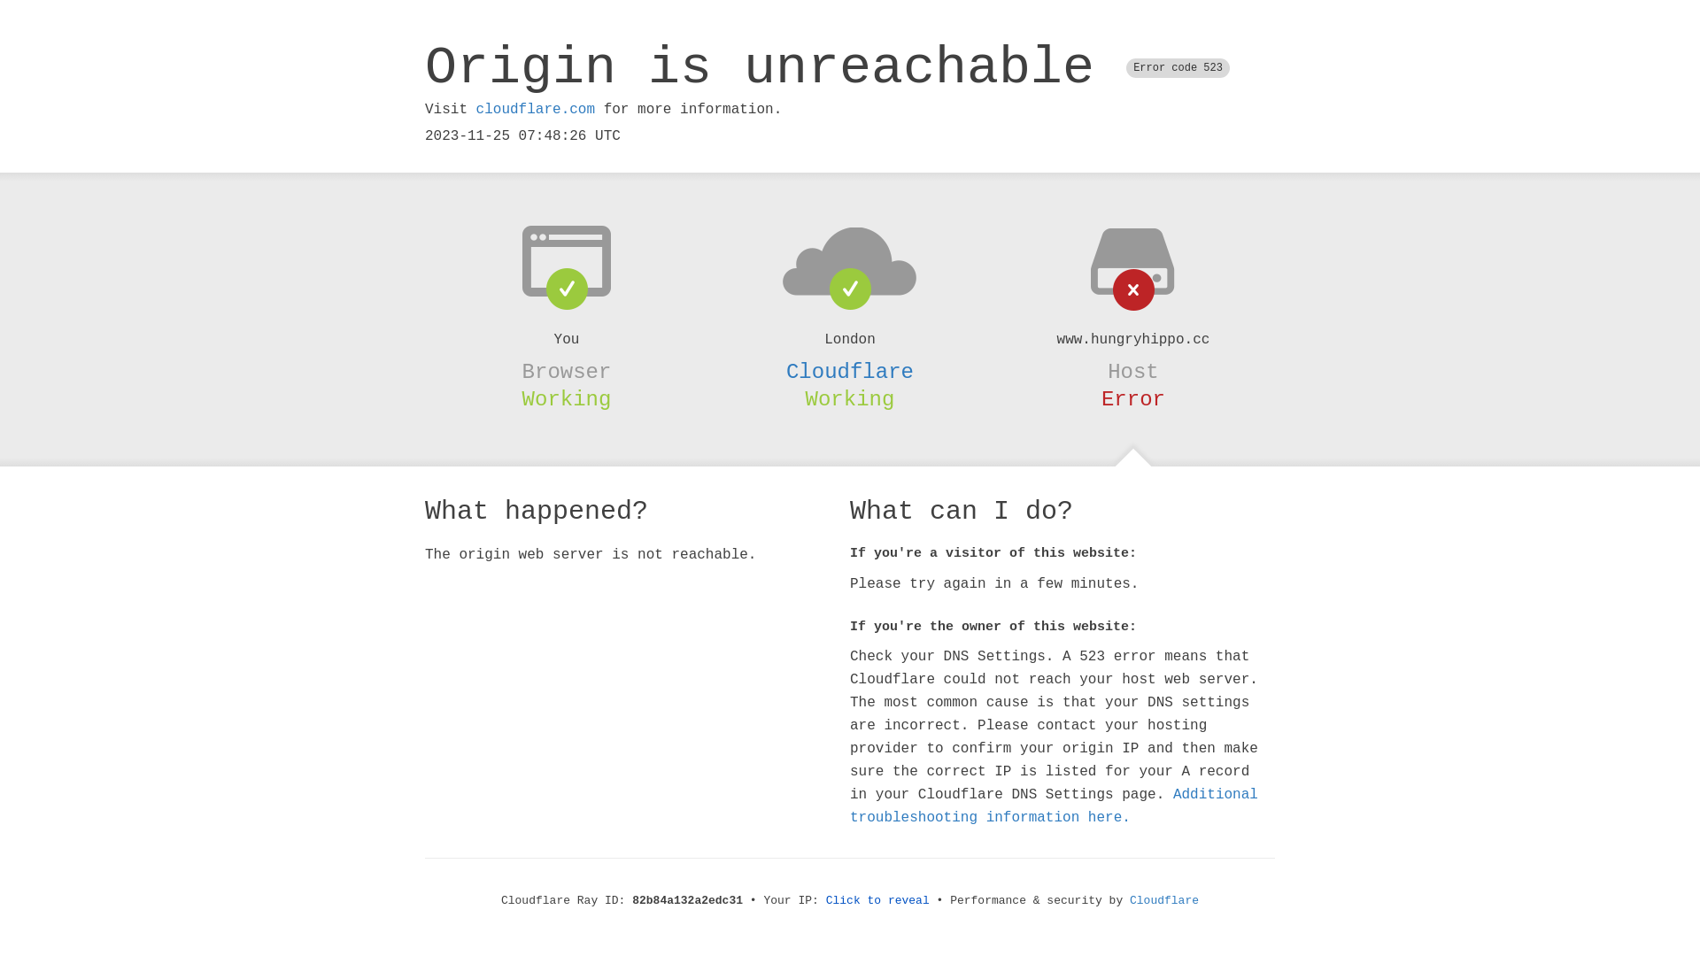  What do you see at coordinates (878, 901) in the screenshot?
I see `Click to reveal` at bounding box center [878, 901].